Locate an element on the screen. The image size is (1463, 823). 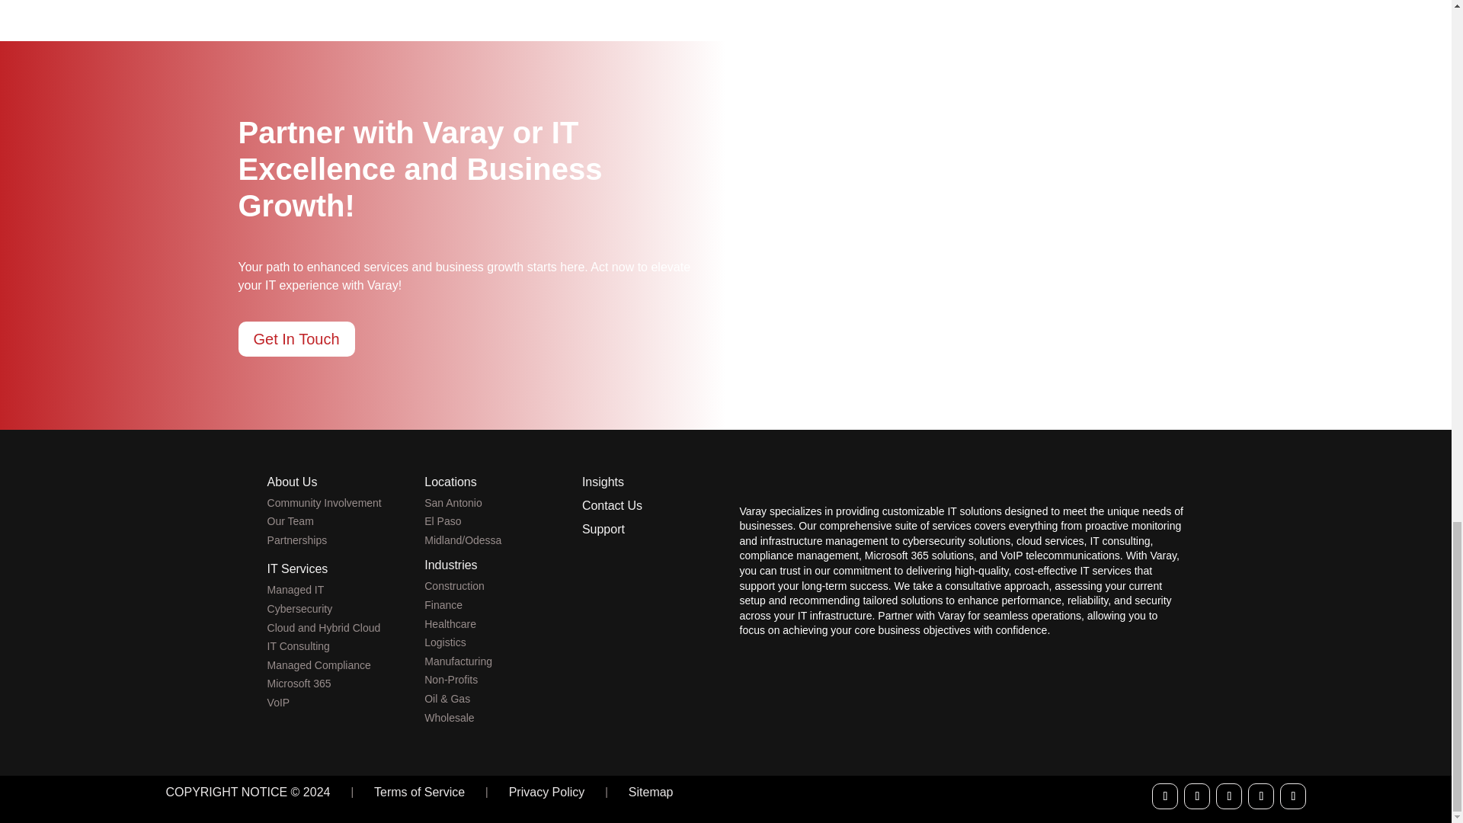
Follow on Youtube is located at coordinates (1260, 796).